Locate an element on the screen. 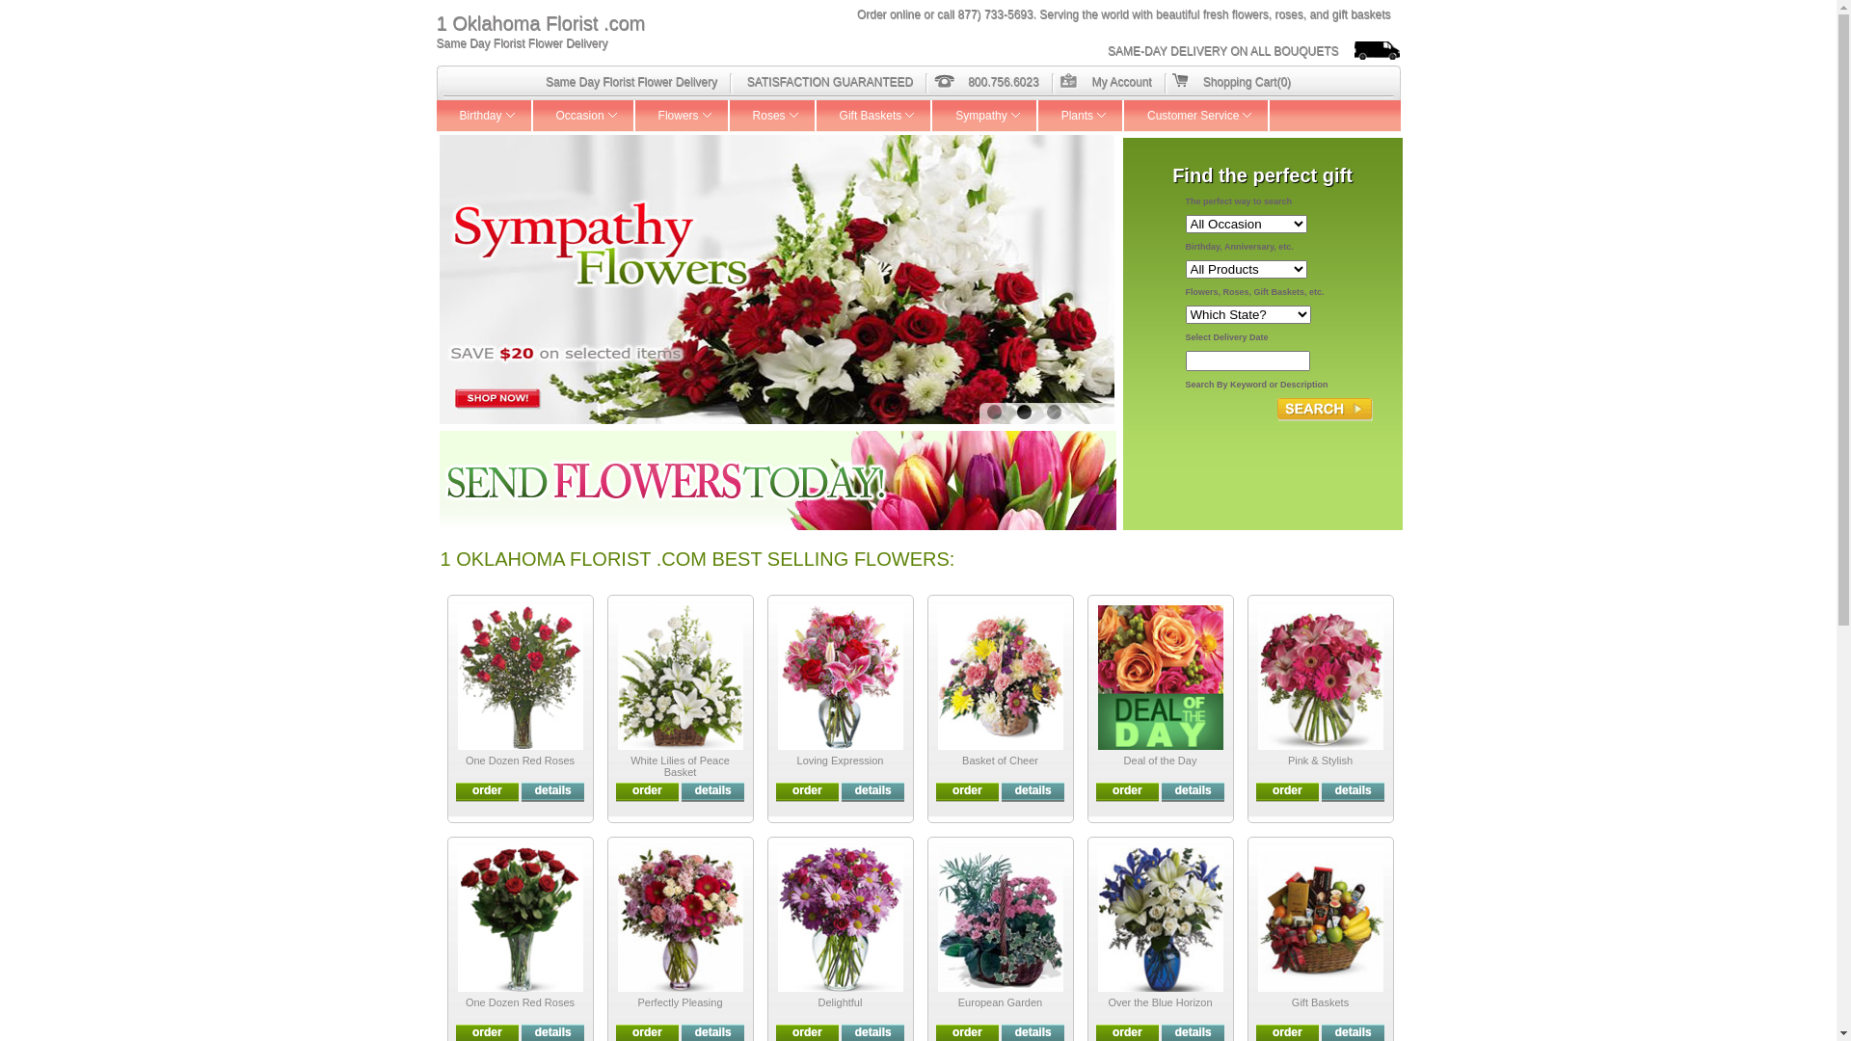 The height and width of the screenshot is (1041, 1851). details is located at coordinates (1194, 1032).